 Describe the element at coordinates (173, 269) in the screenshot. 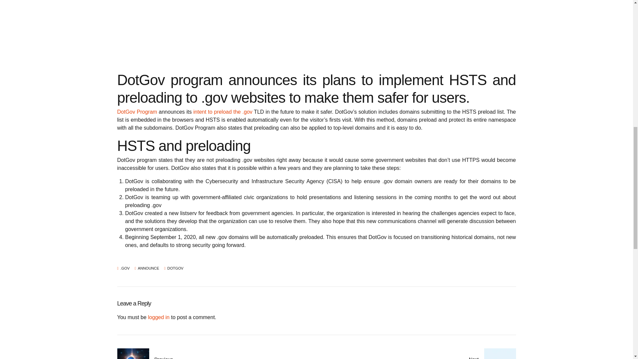

I see `DOTGOV` at that location.